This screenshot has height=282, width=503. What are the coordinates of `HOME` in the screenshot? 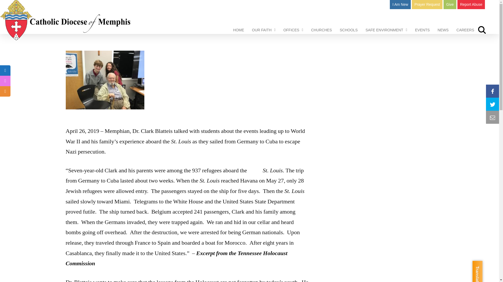 It's located at (238, 30).